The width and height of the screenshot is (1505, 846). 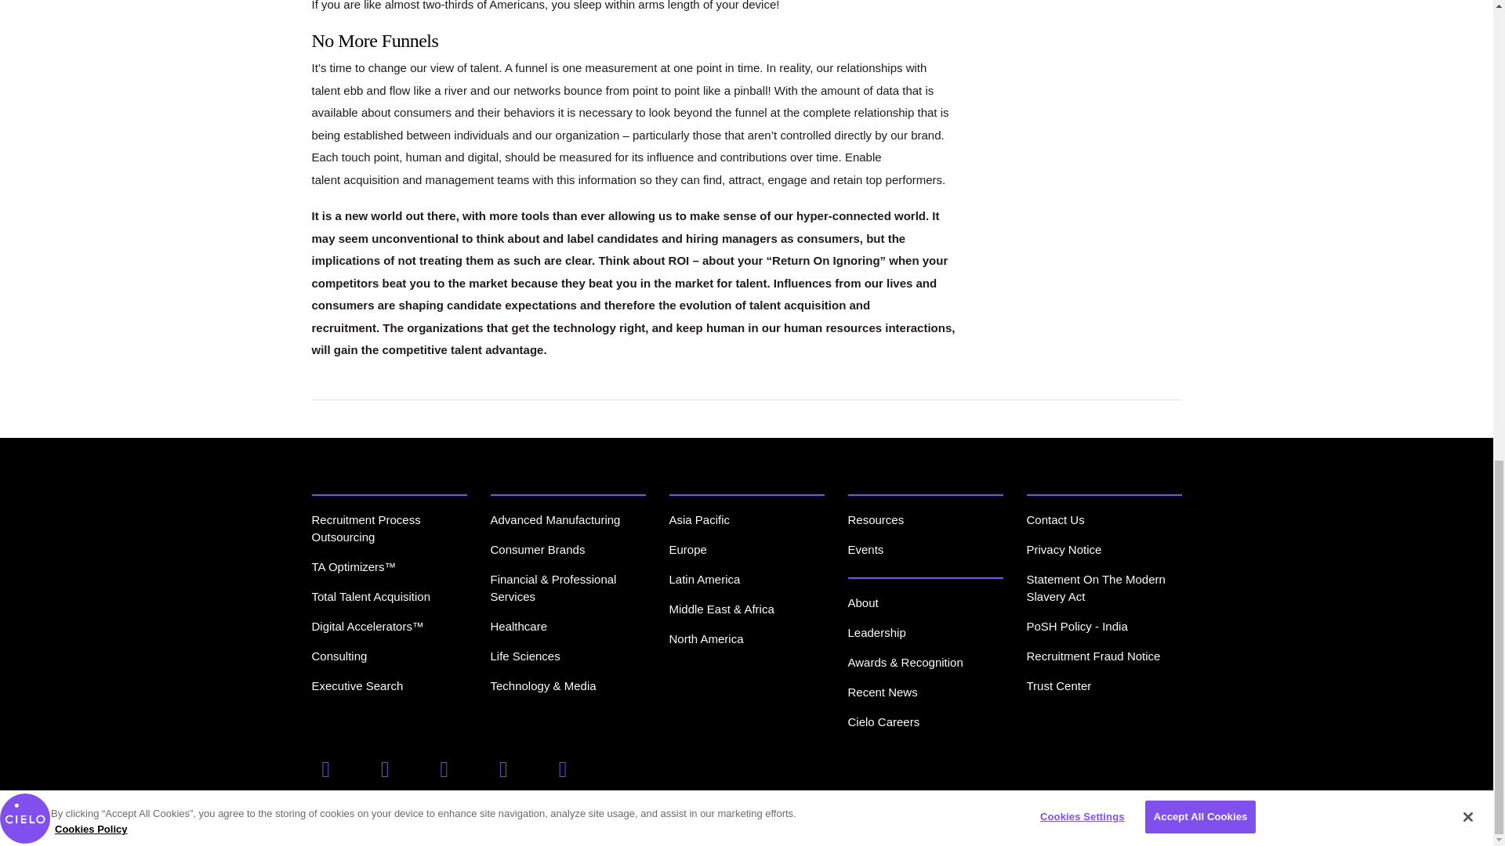 I want to click on About, so click(x=864, y=602).